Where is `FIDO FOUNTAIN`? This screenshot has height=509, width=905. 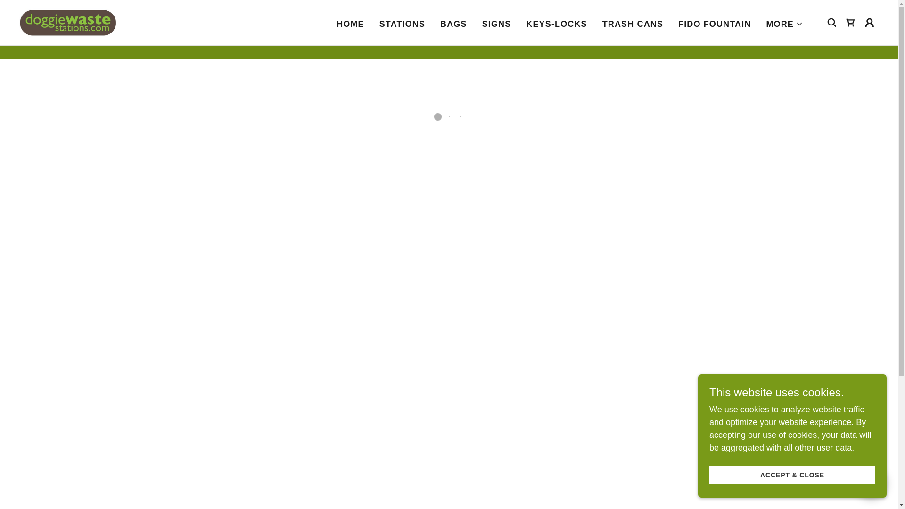 FIDO FOUNTAIN is located at coordinates (715, 24).